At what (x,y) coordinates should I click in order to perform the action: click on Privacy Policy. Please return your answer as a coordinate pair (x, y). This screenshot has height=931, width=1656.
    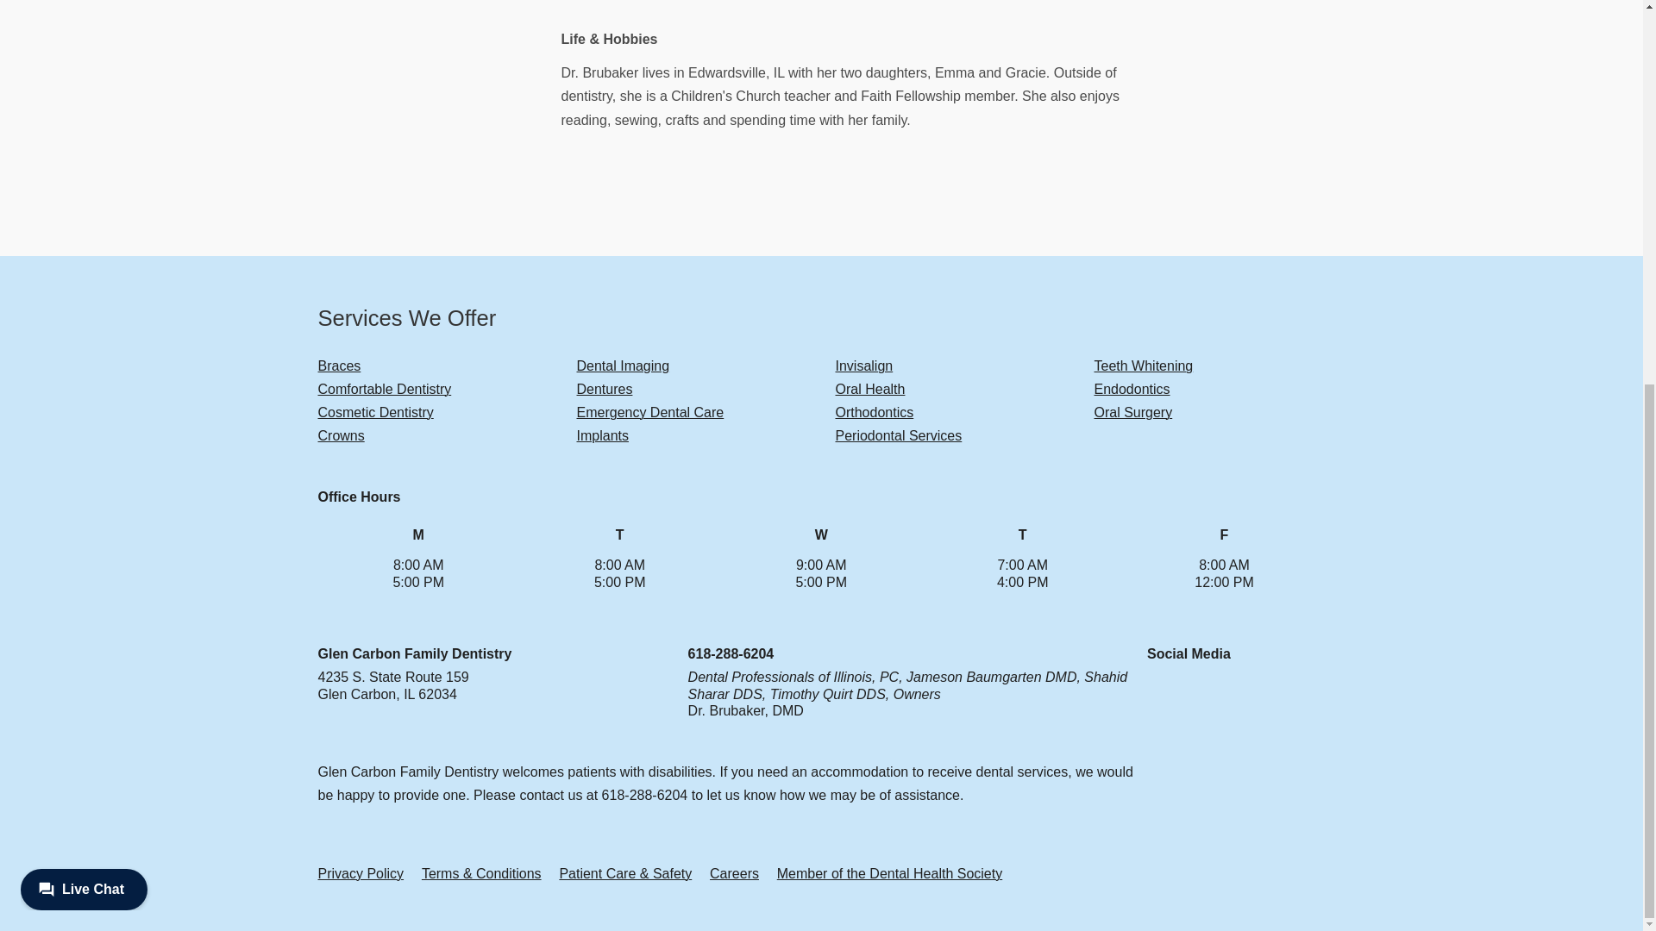
    Looking at the image, I should click on (361, 873).